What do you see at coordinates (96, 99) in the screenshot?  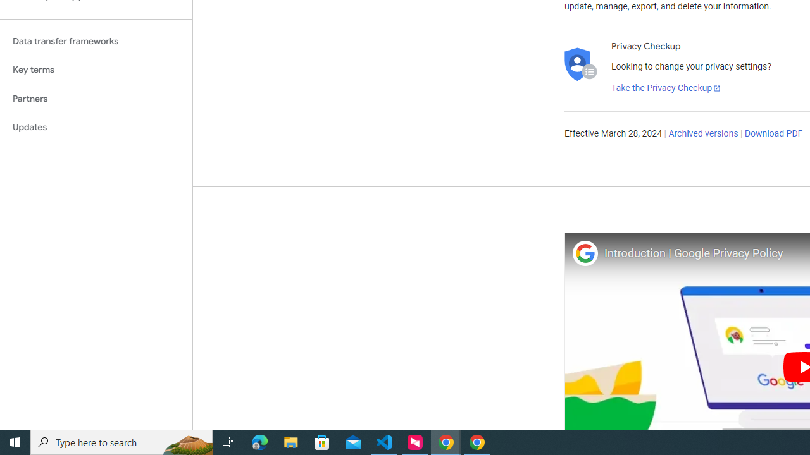 I see `Partners` at bounding box center [96, 99].